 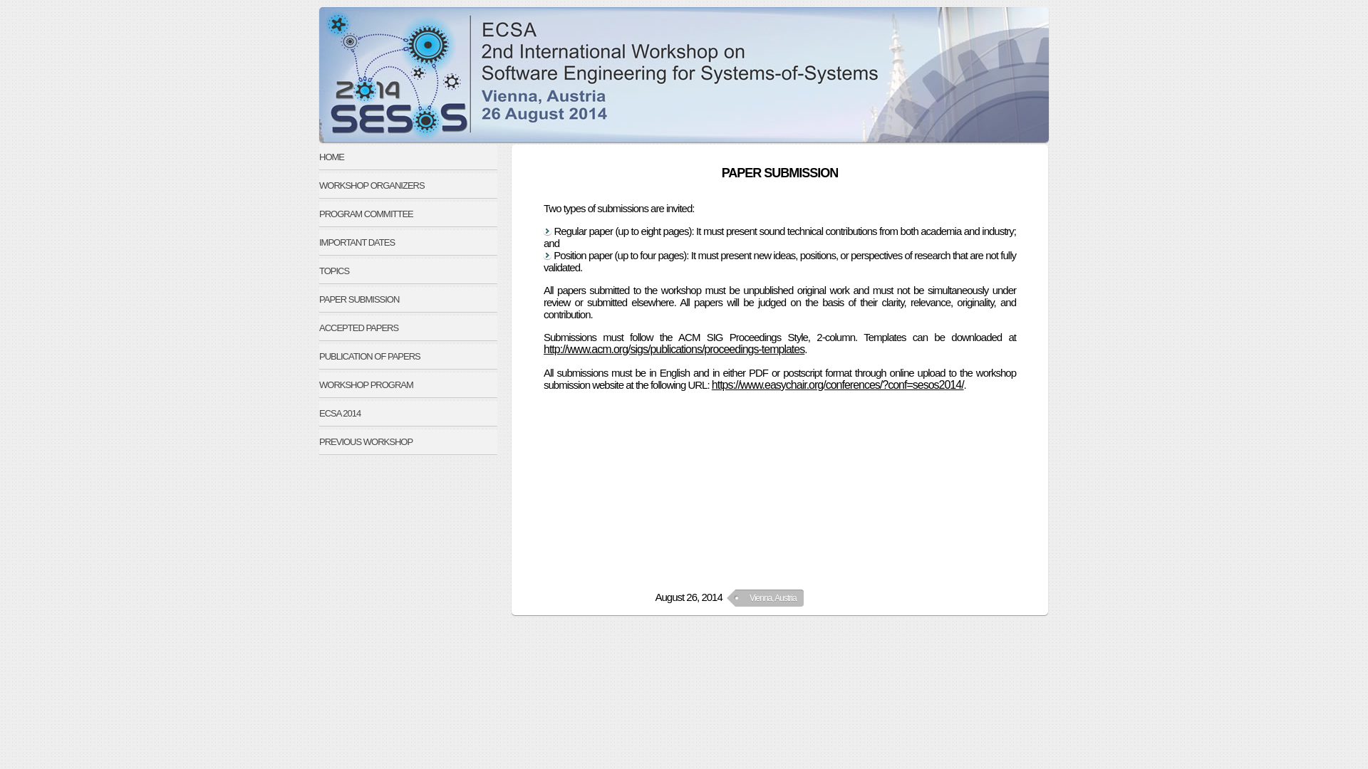 What do you see at coordinates (408, 413) in the screenshot?
I see `ECSA 2014` at bounding box center [408, 413].